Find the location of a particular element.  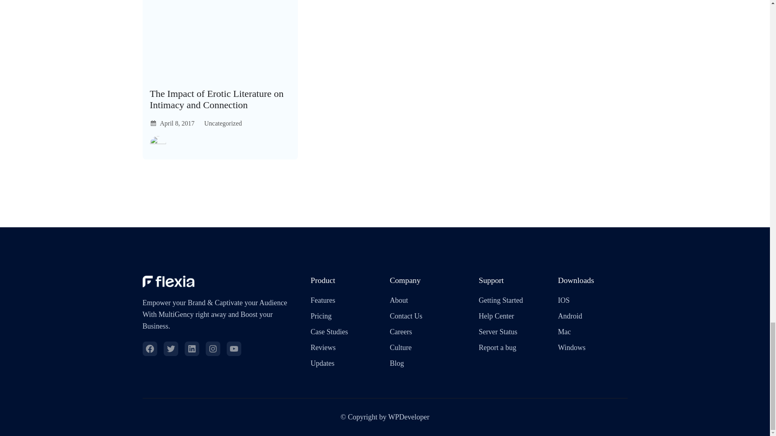

Contact Us is located at coordinates (406, 316).